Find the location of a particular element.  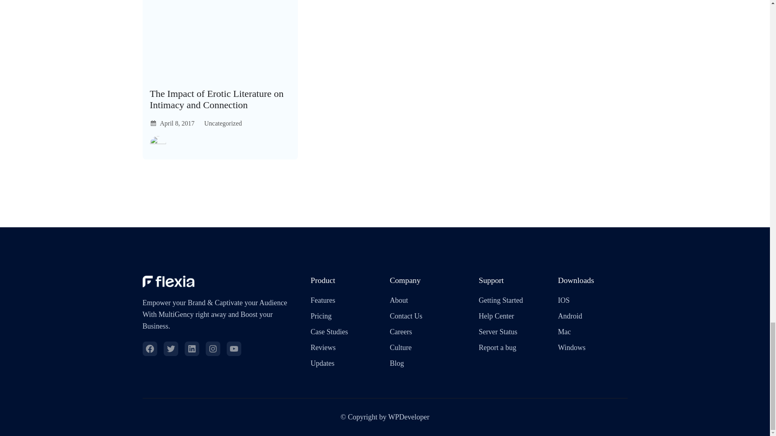

Contact Us is located at coordinates (406, 316).